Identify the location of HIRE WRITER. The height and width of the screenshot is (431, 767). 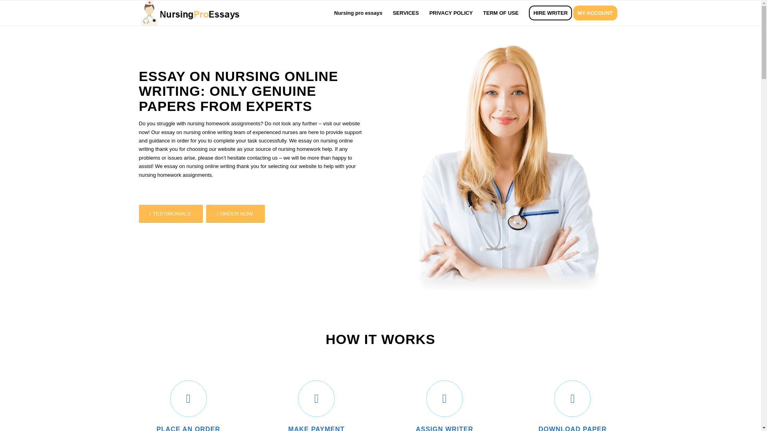
(550, 13).